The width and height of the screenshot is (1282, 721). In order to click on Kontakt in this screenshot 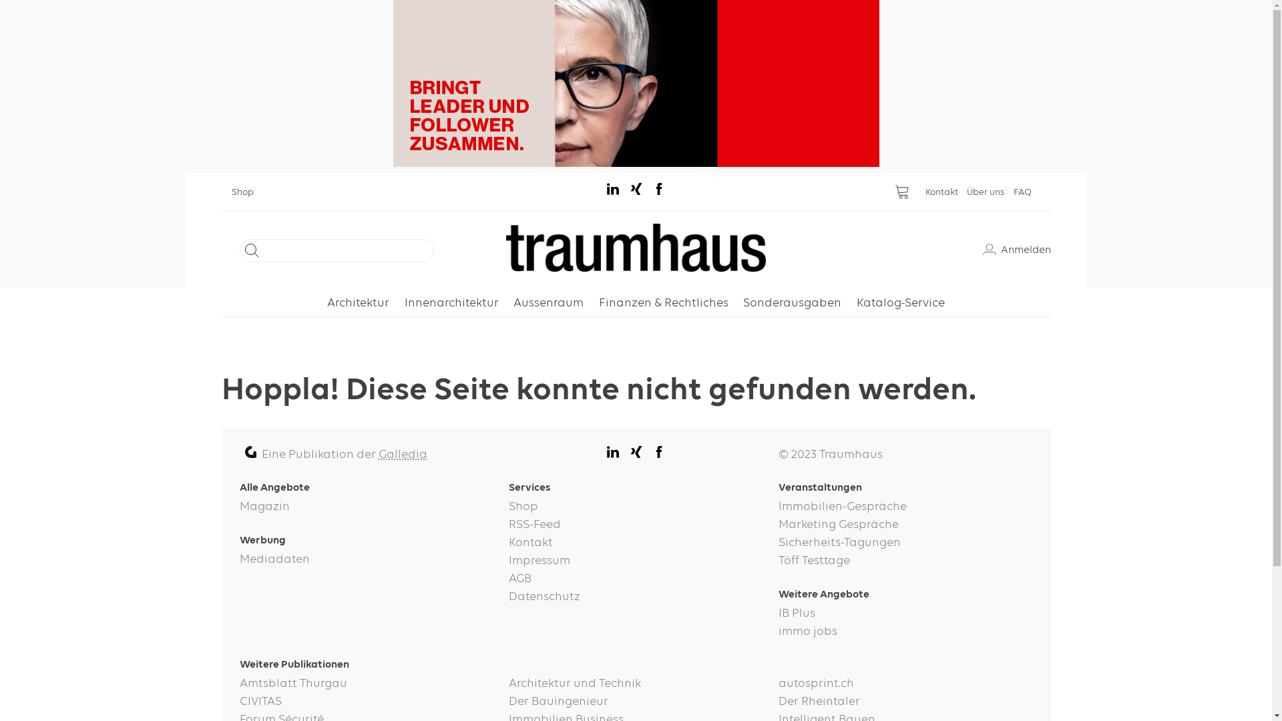, I will do `click(636, 543)`.